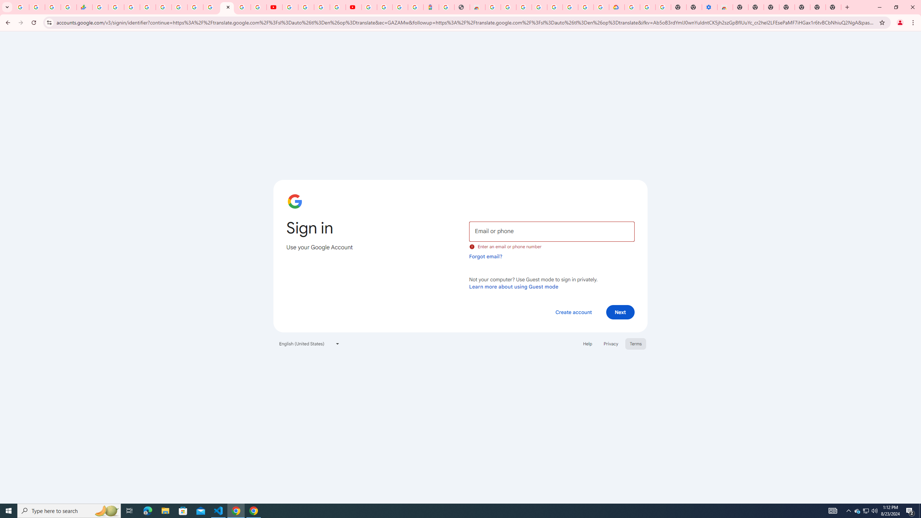  What do you see at coordinates (369, 7) in the screenshot?
I see `Sign in - Google Accounts` at bounding box center [369, 7].